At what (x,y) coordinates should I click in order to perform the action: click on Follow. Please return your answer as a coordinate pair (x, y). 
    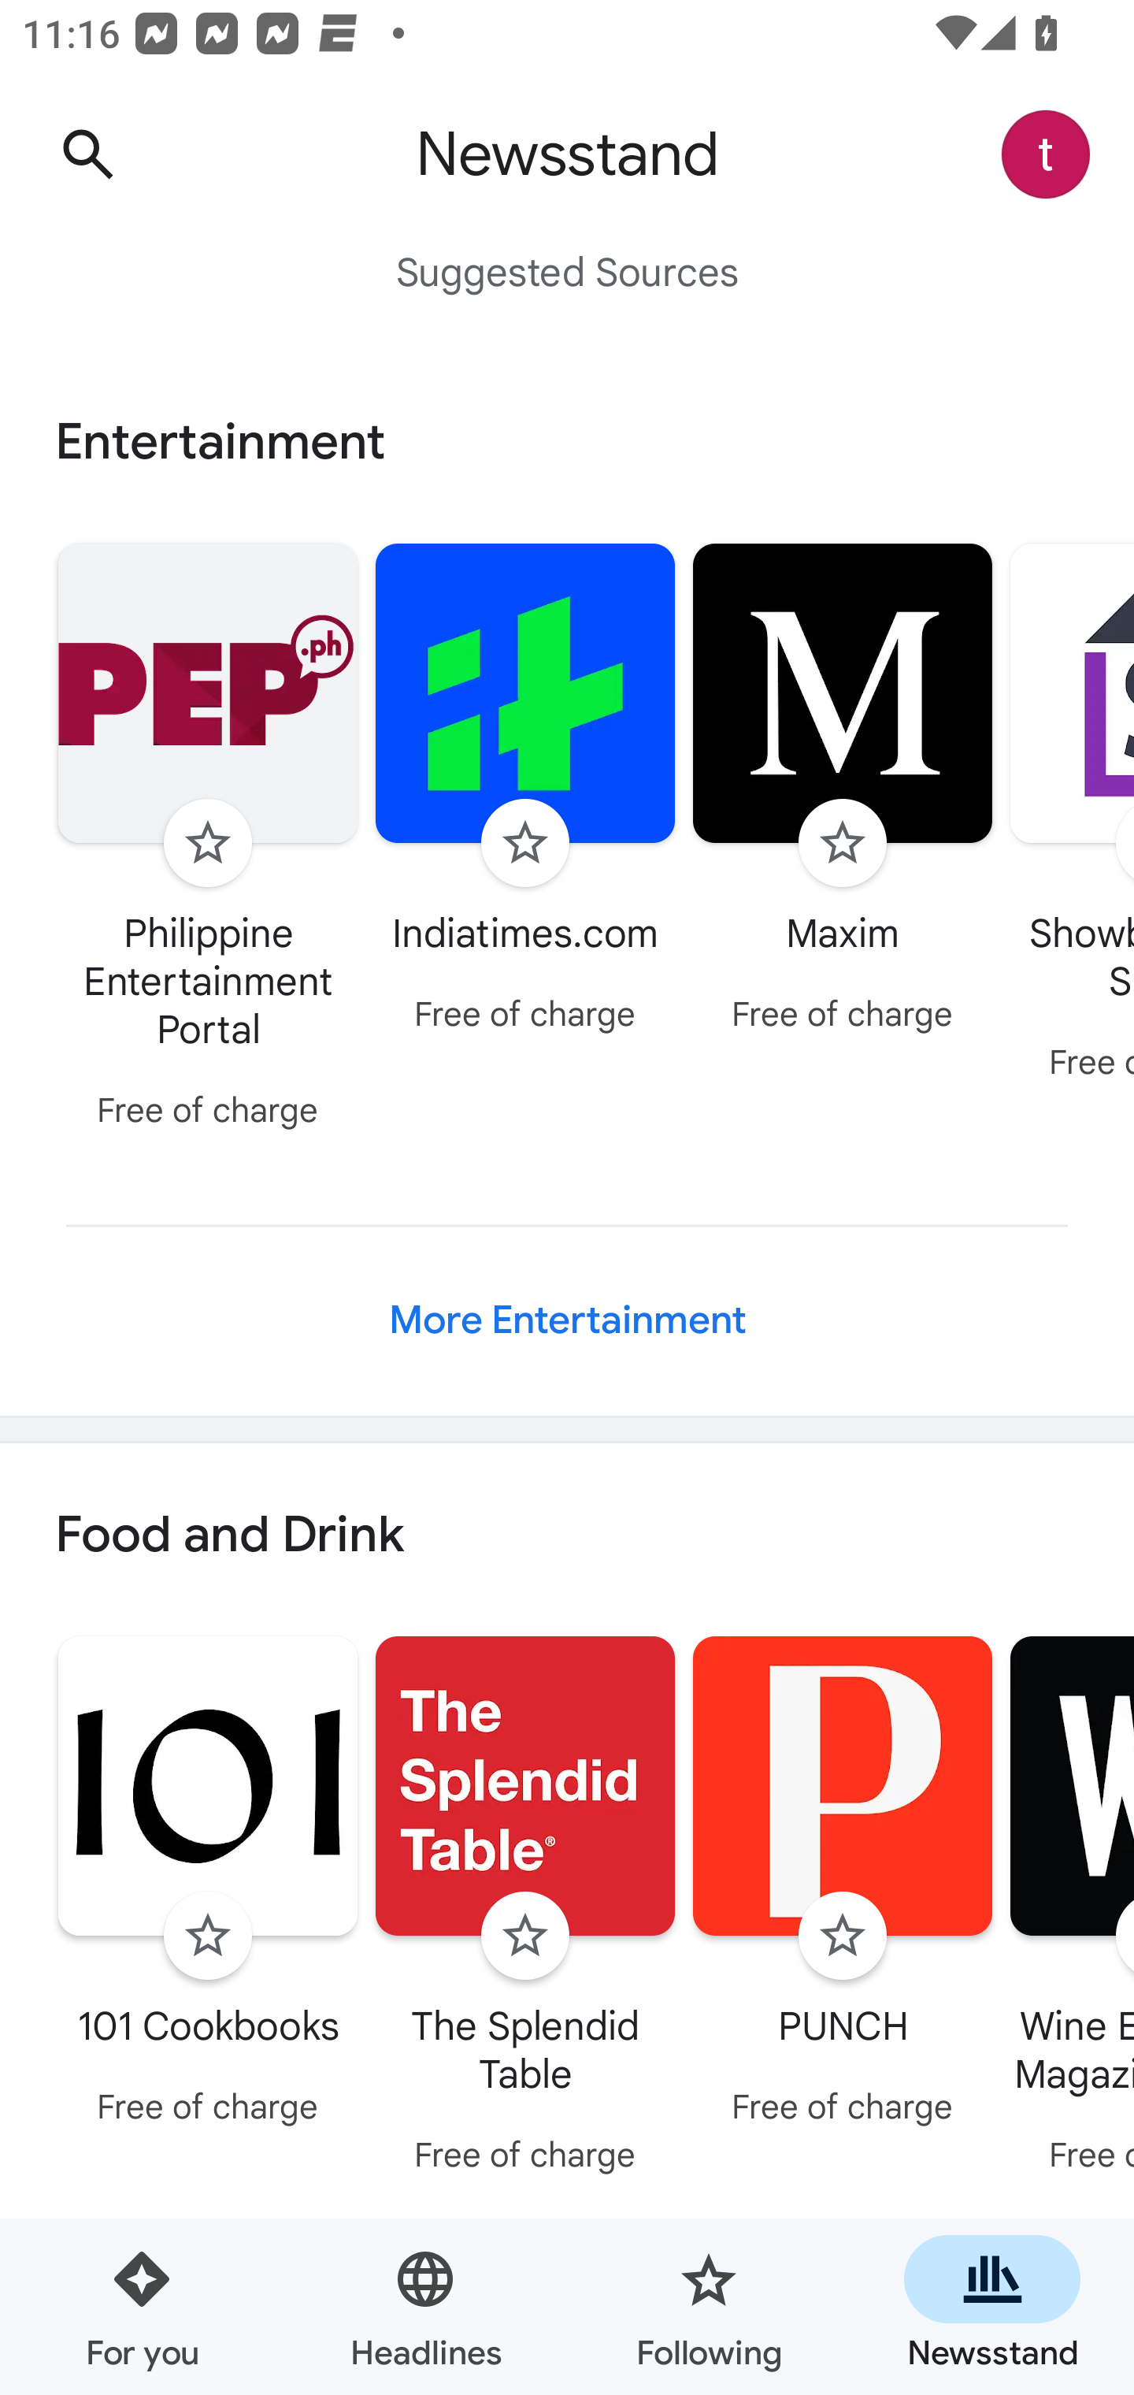
    Looking at the image, I should click on (843, 1936).